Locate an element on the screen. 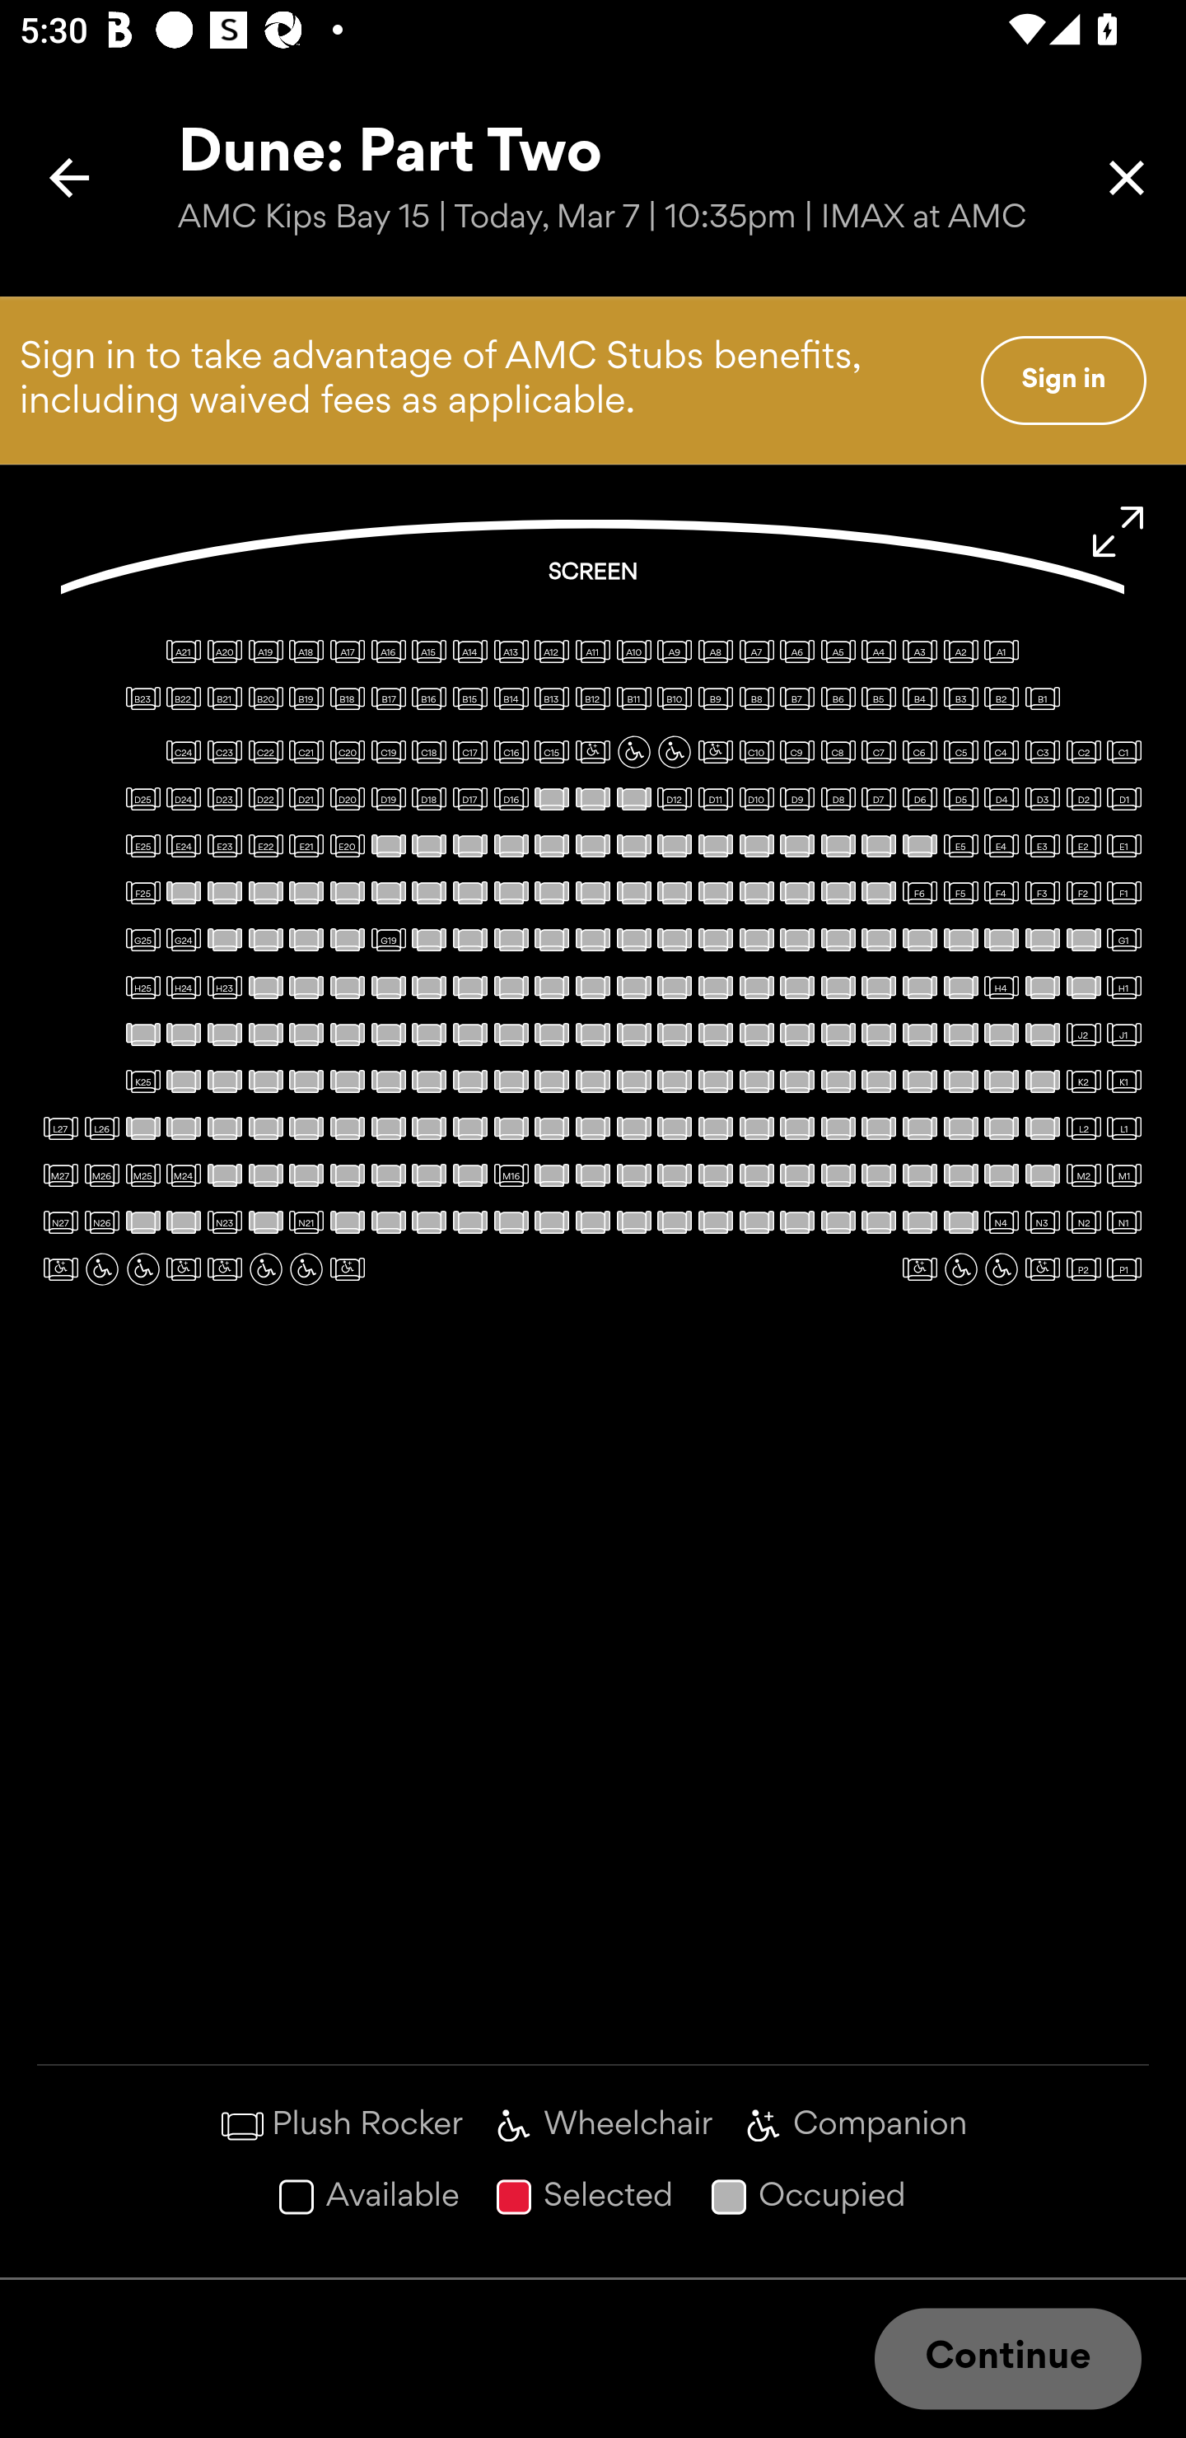 The image size is (1186, 2438). D17, Regular seat, available is located at coordinates (469, 798).